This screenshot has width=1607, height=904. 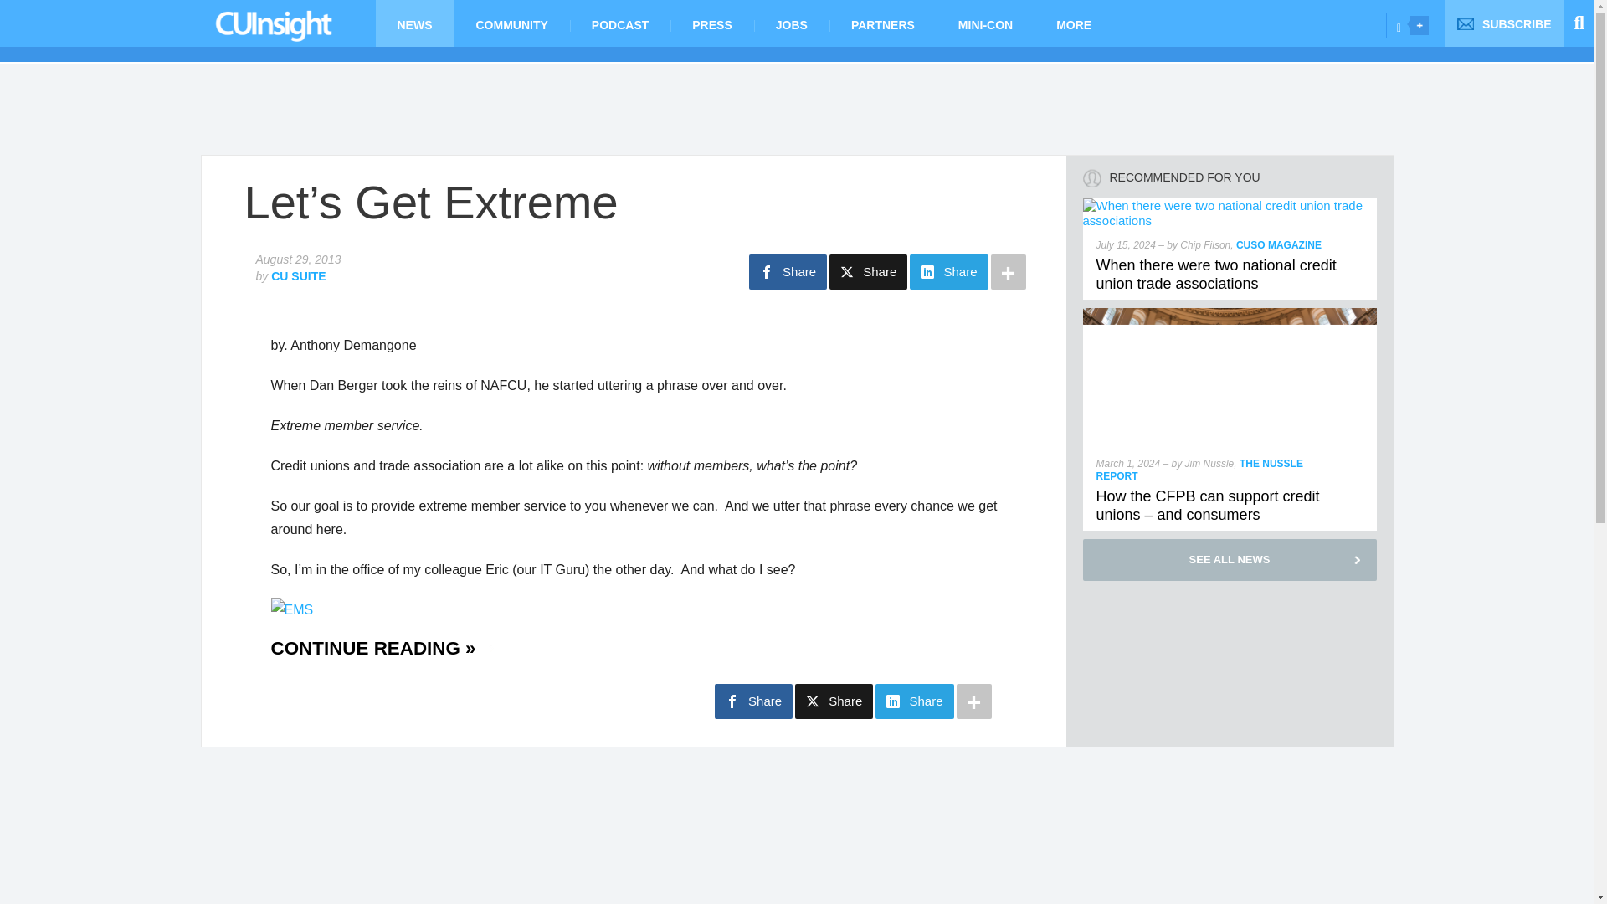 What do you see at coordinates (1216, 274) in the screenshot?
I see `When there were two national credit union trade associations` at bounding box center [1216, 274].